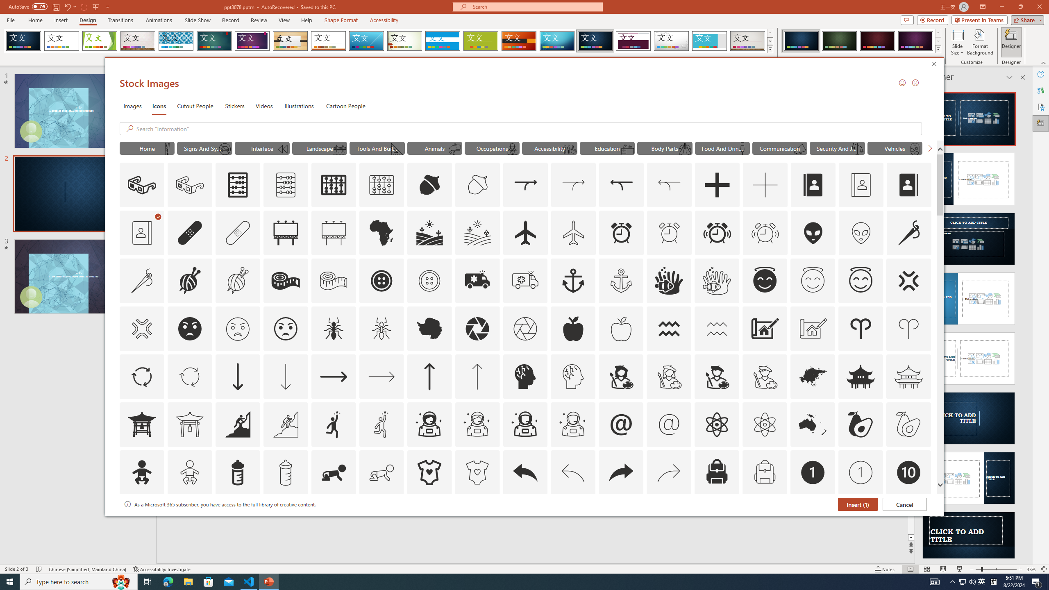 This screenshot has height=590, width=1049. What do you see at coordinates (800, 149) in the screenshot?
I see `AutomationID: Icons_Megaphone_M` at bounding box center [800, 149].